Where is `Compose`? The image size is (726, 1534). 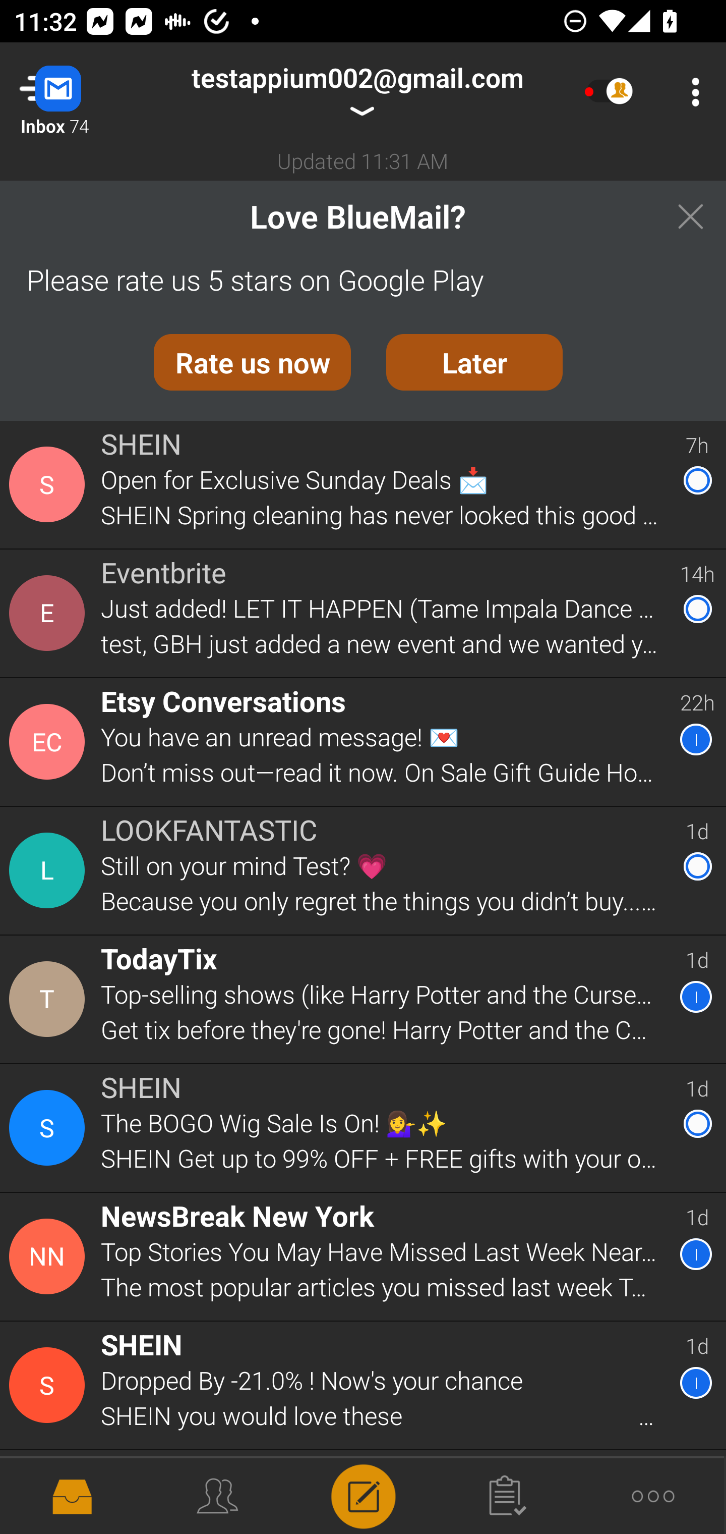 Compose is located at coordinates (363, 1495).